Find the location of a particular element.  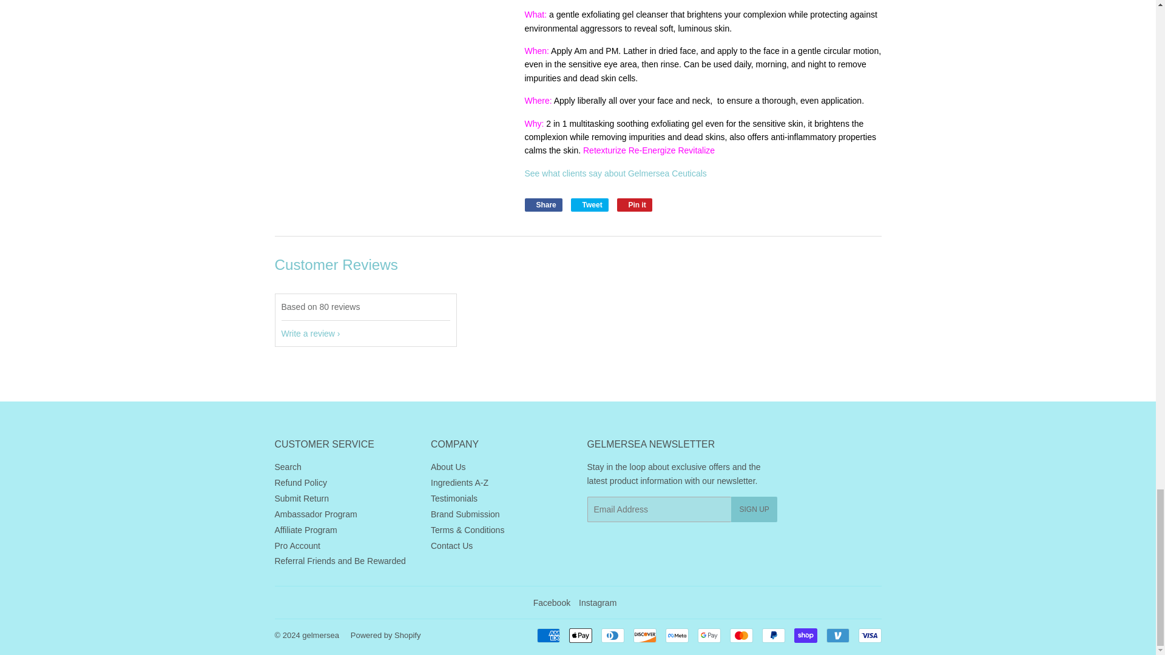

gelmersea on Instagram is located at coordinates (597, 603).